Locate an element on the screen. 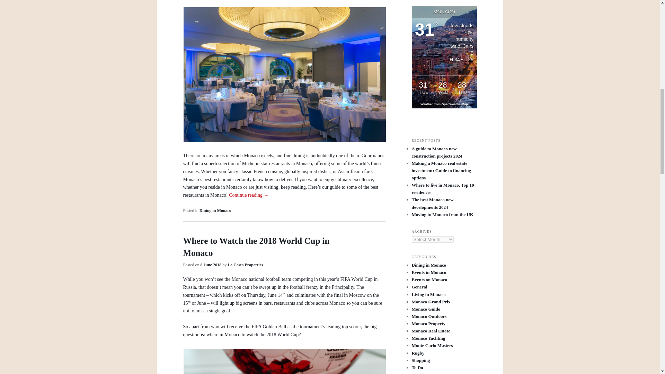  Dining in Monaco is located at coordinates (215, 210).